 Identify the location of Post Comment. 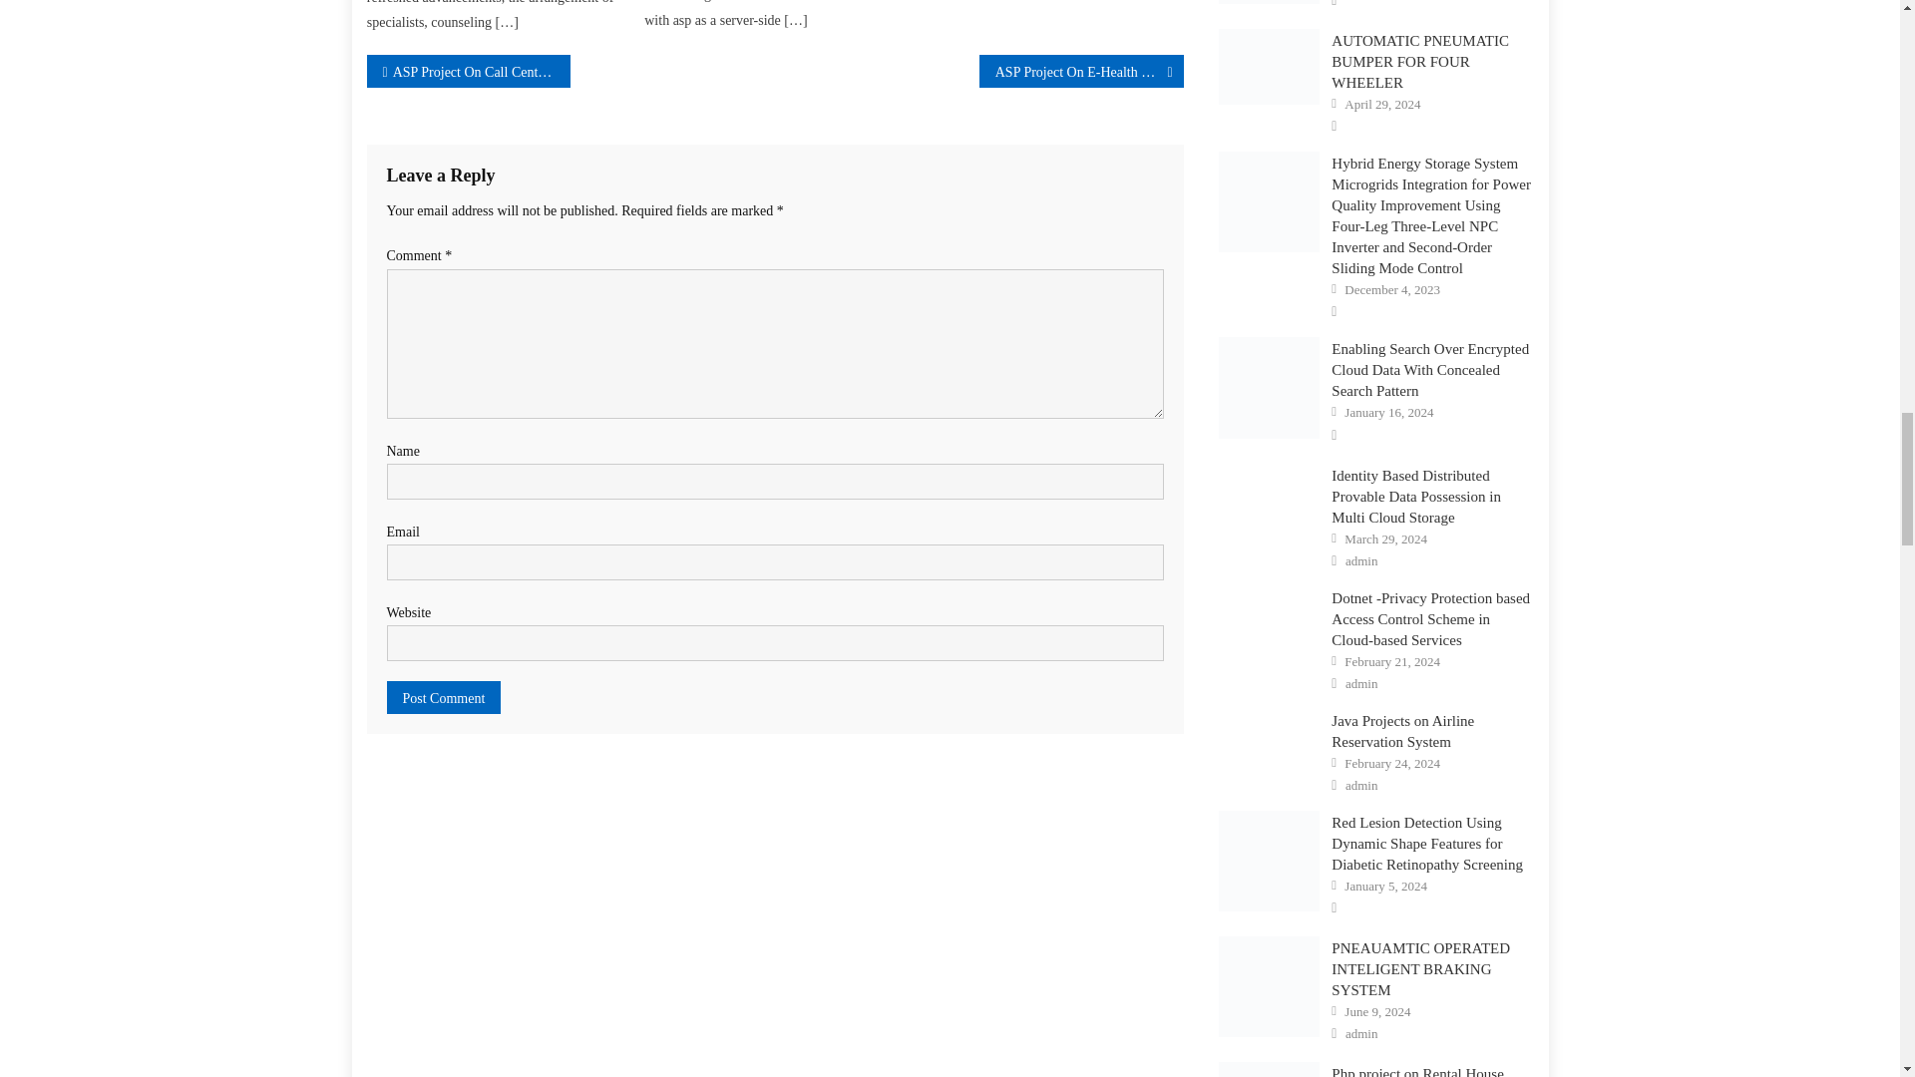
(444, 697).